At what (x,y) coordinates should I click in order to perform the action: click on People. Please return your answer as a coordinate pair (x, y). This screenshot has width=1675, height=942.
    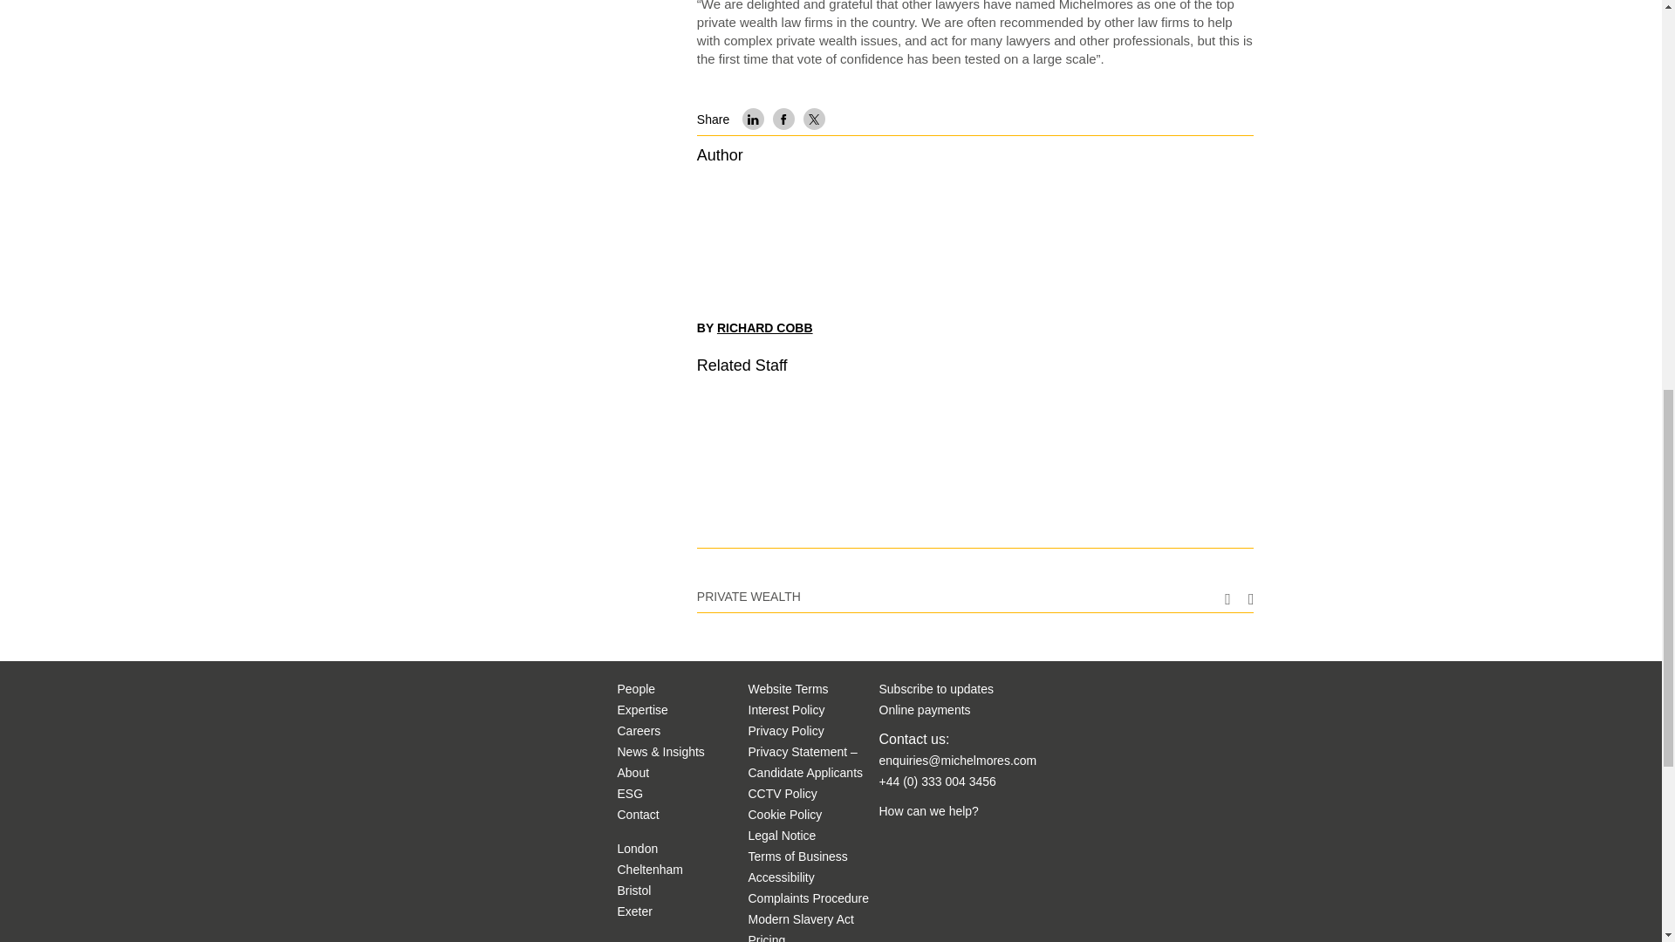
    Looking at the image, I should click on (637, 689).